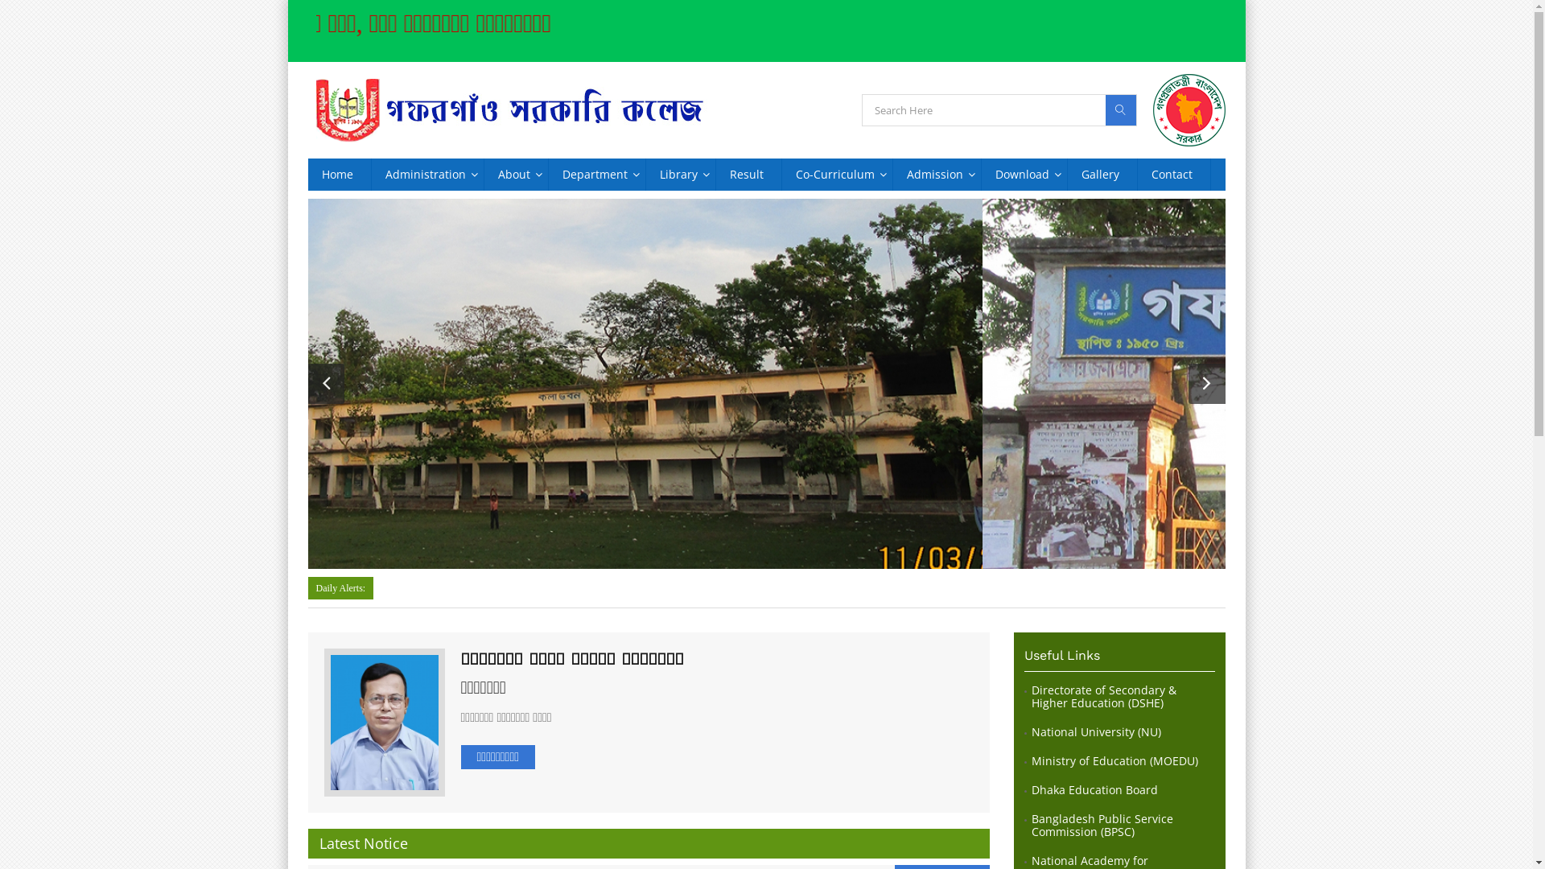  I want to click on Directorate of Secondary & Higher Education (DSHE), so click(1123, 697).